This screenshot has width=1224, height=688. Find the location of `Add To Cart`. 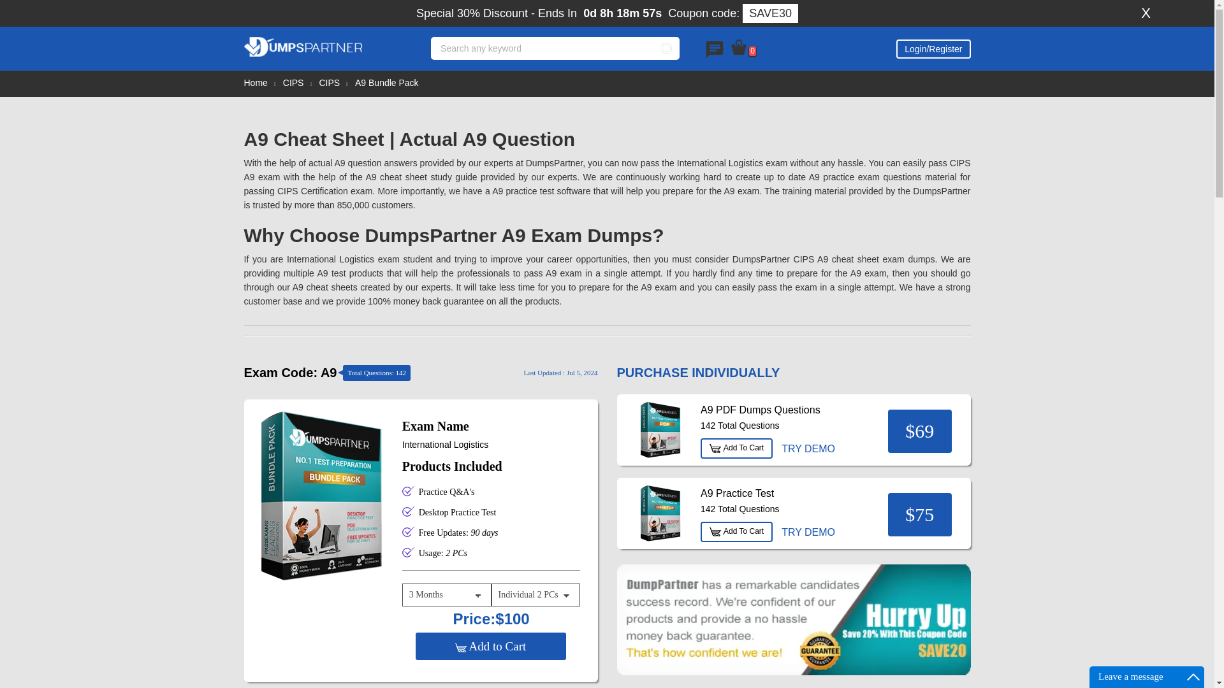

Add To Cart is located at coordinates (736, 531).